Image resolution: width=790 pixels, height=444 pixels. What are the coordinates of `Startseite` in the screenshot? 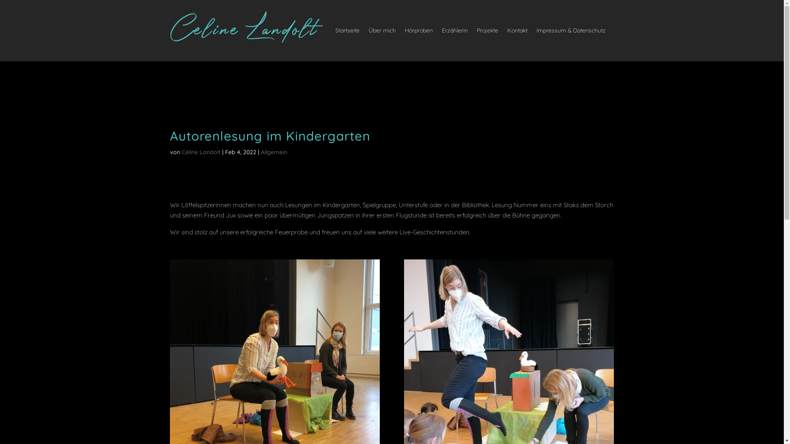 It's located at (347, 30).